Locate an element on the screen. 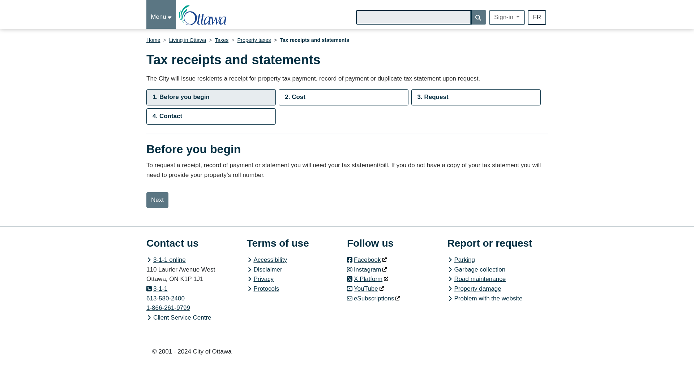  Property taxes is located at coordinates (254, 40).